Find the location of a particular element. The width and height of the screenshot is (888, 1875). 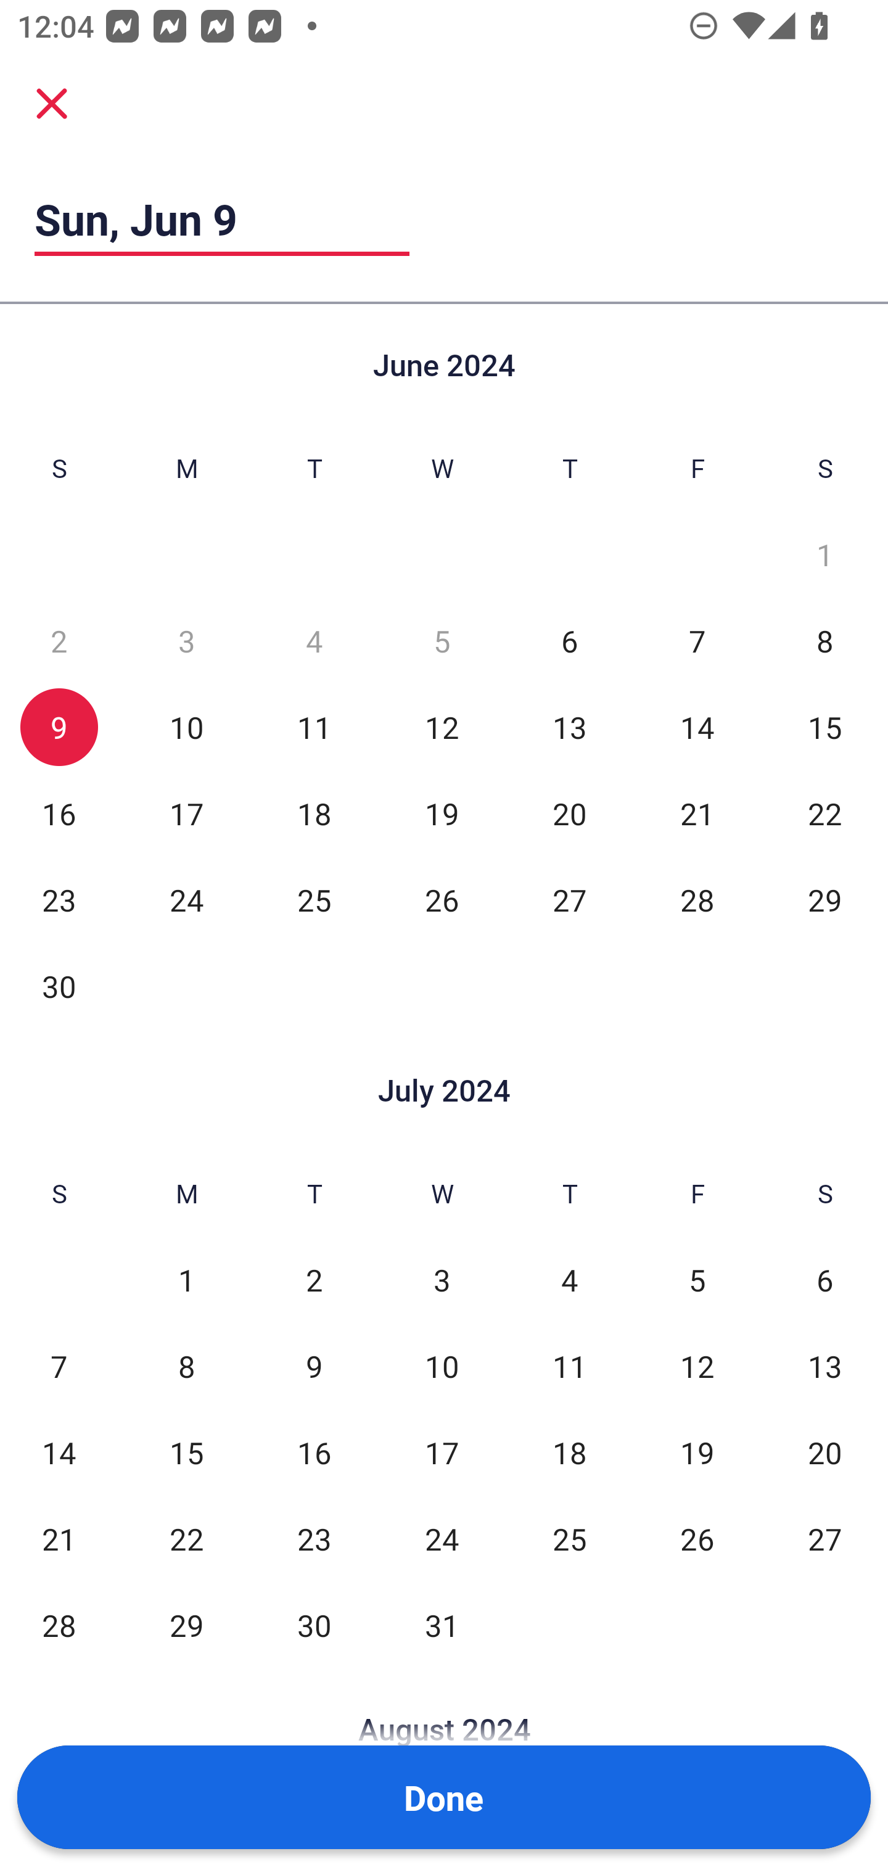

21 Fri, Jun 21, Not Selected is located at coordinates (697, 814).